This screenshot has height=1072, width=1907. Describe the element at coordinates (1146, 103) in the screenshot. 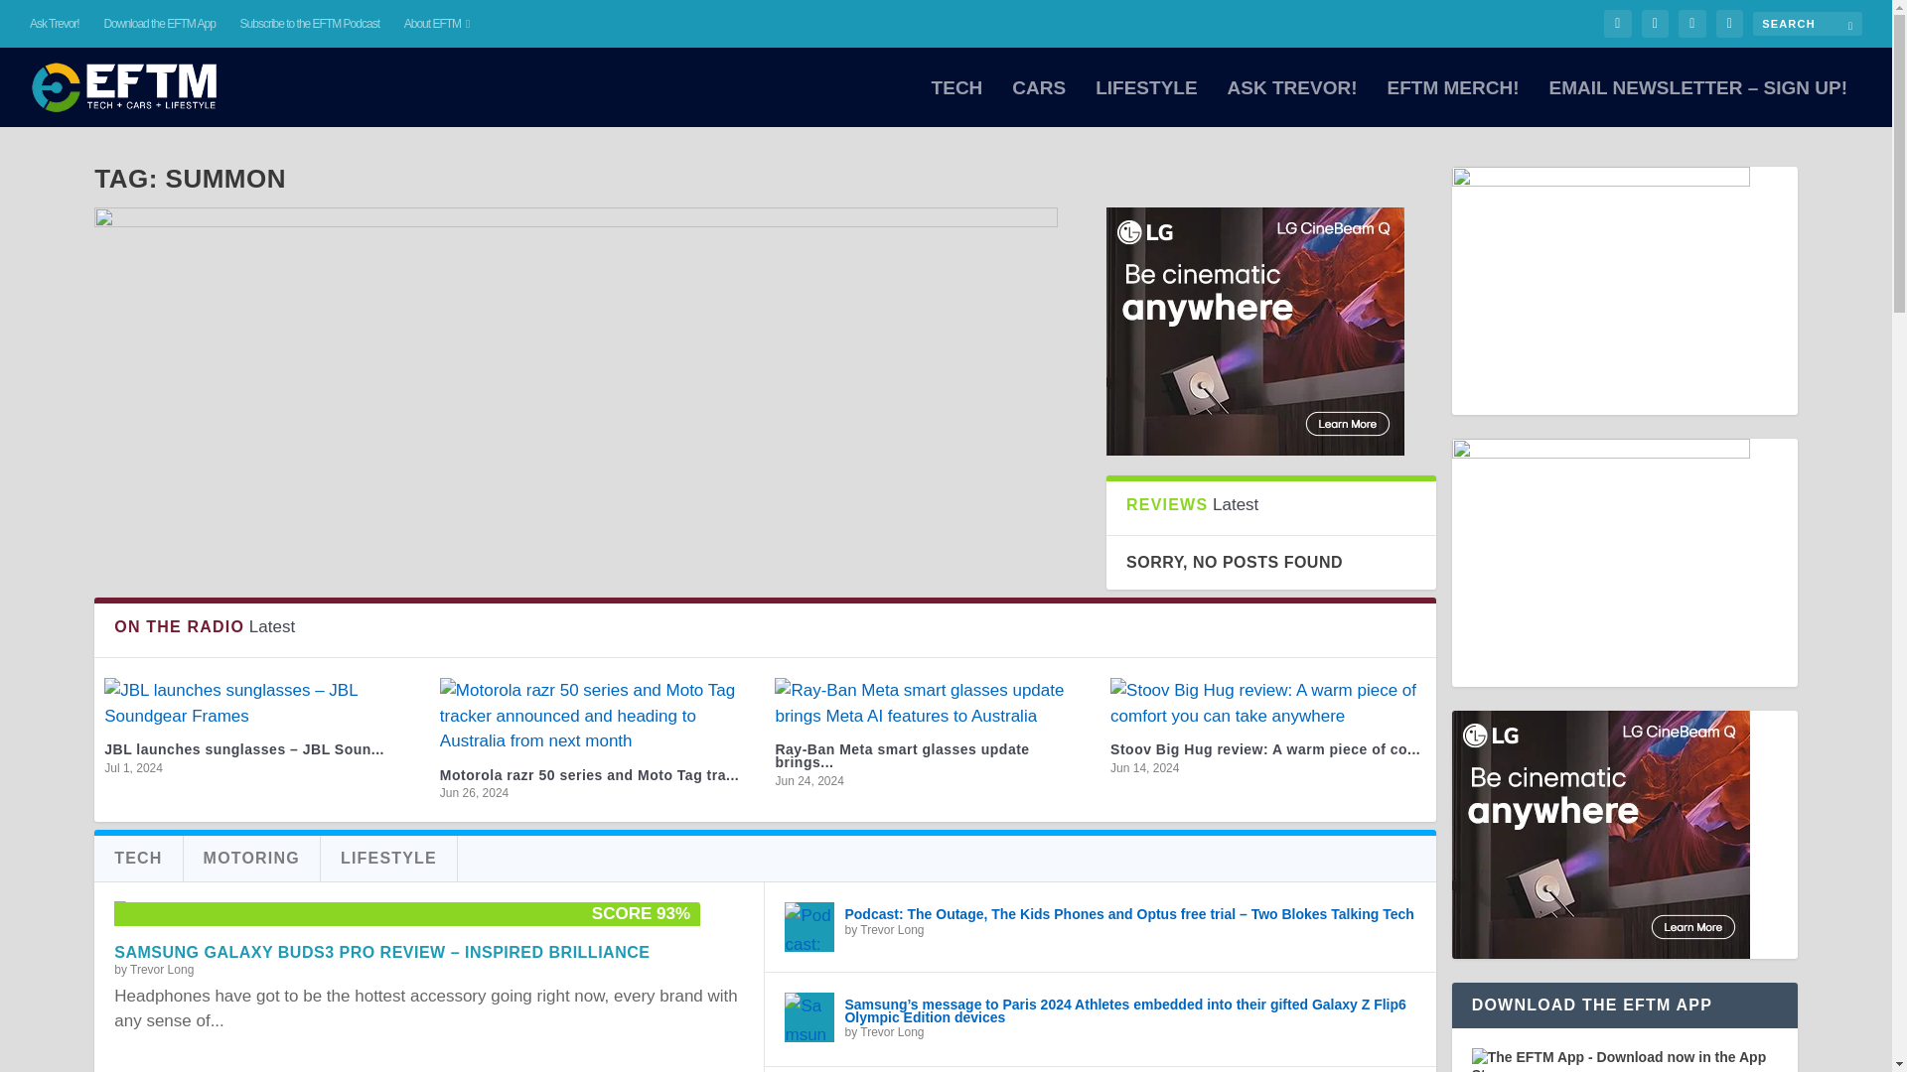

I see `LIFESTYLE` at that location.